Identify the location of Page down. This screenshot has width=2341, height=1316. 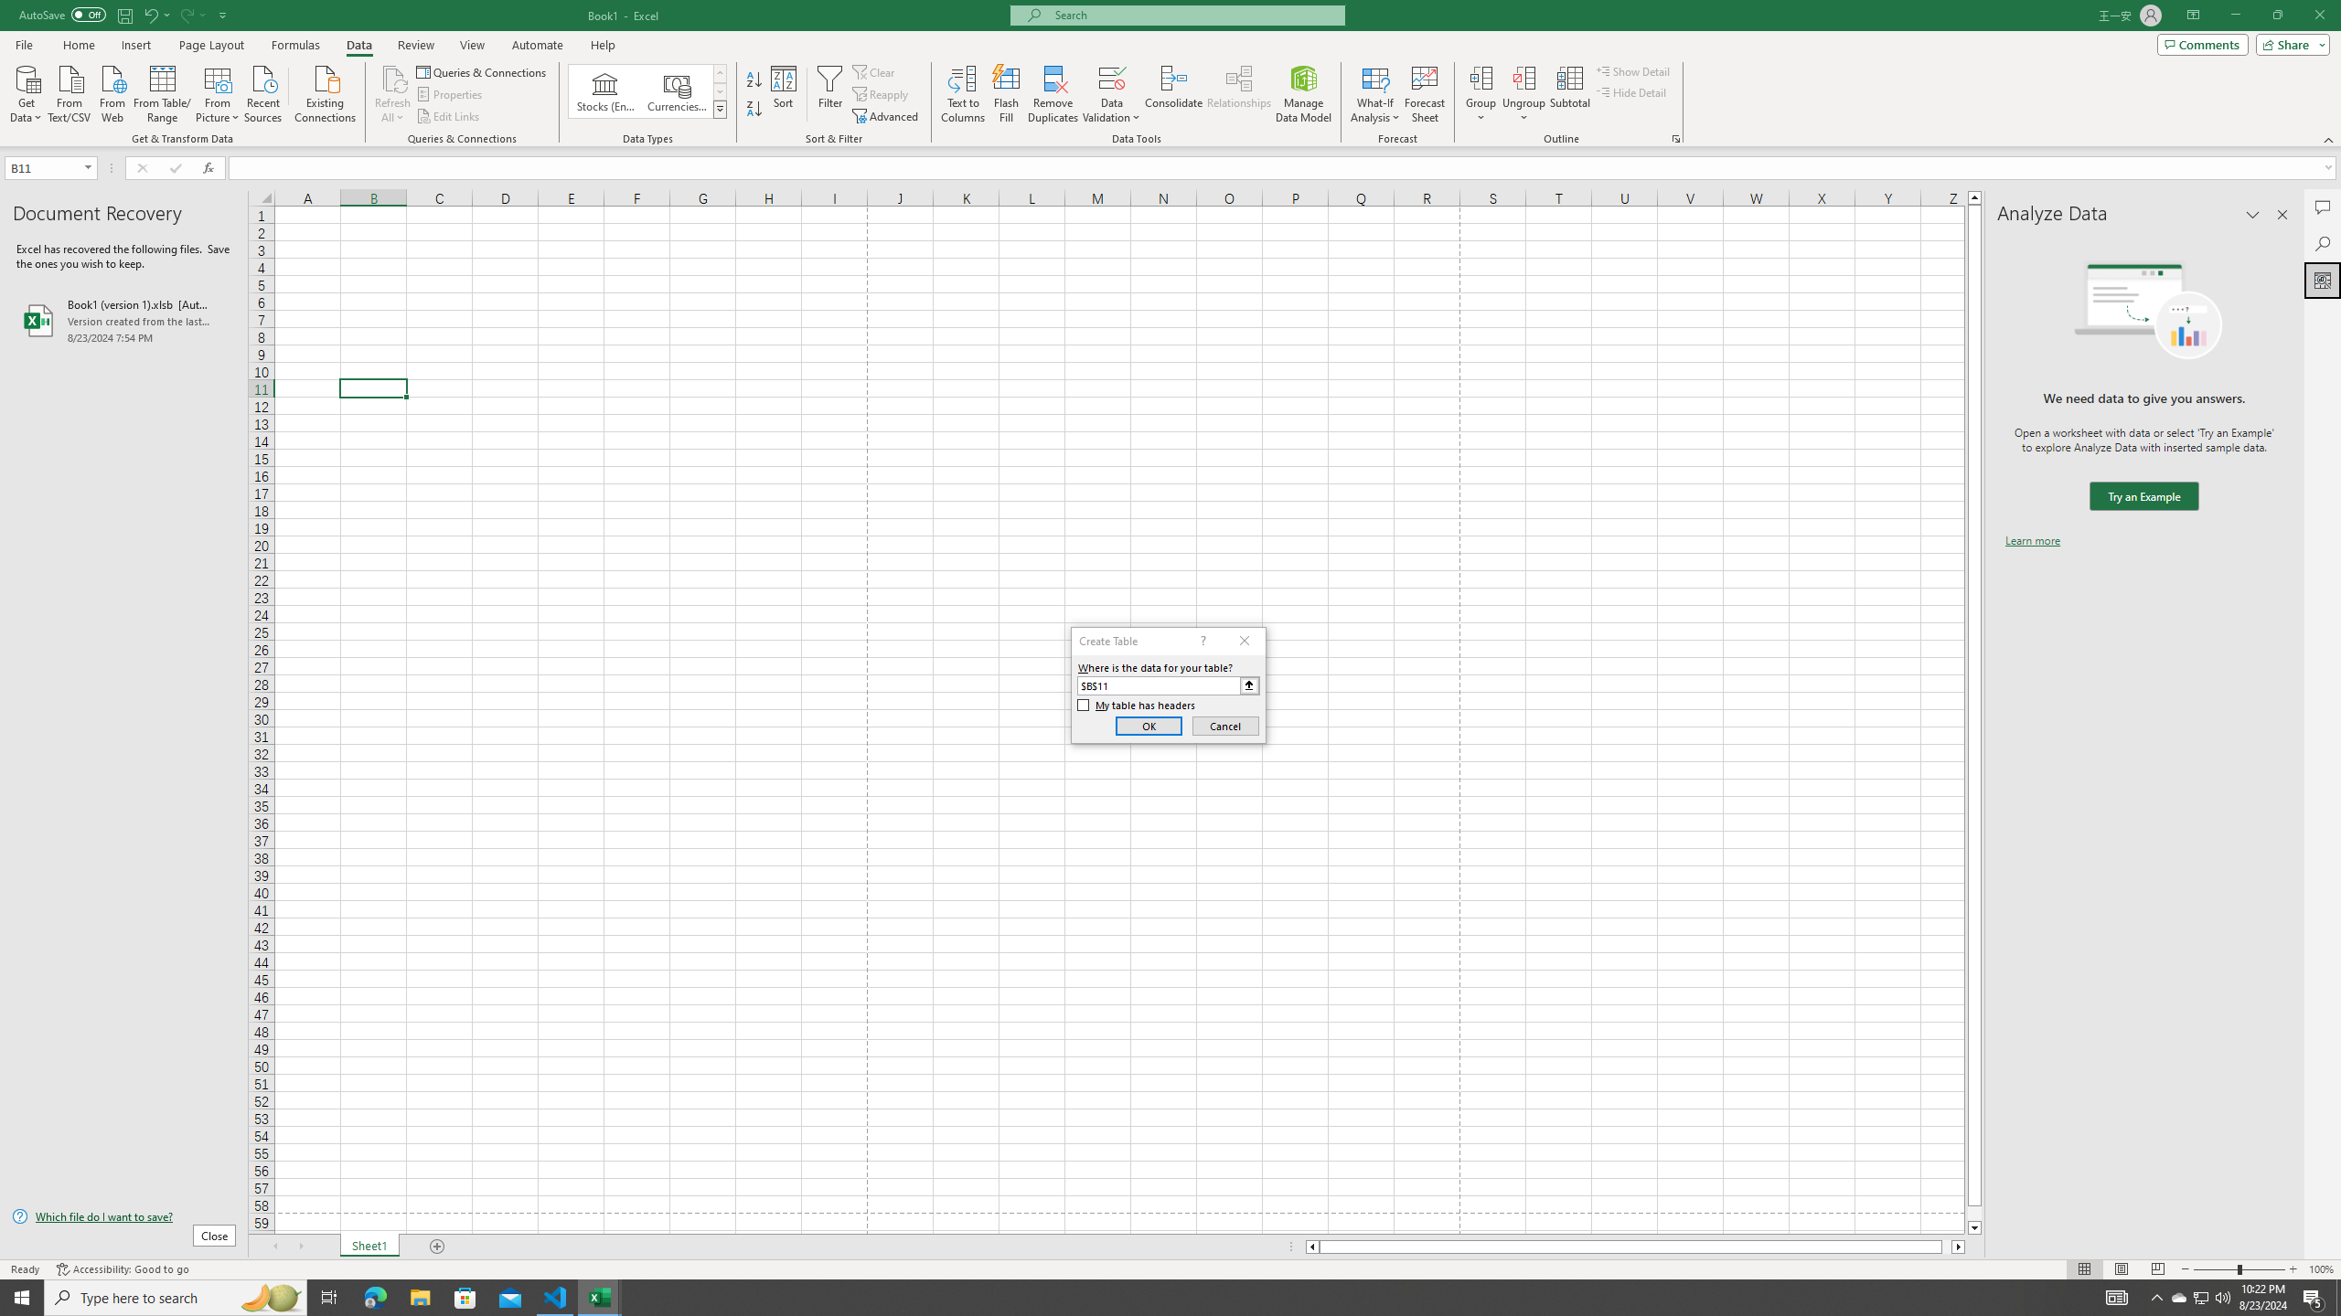
(1974, 1214).